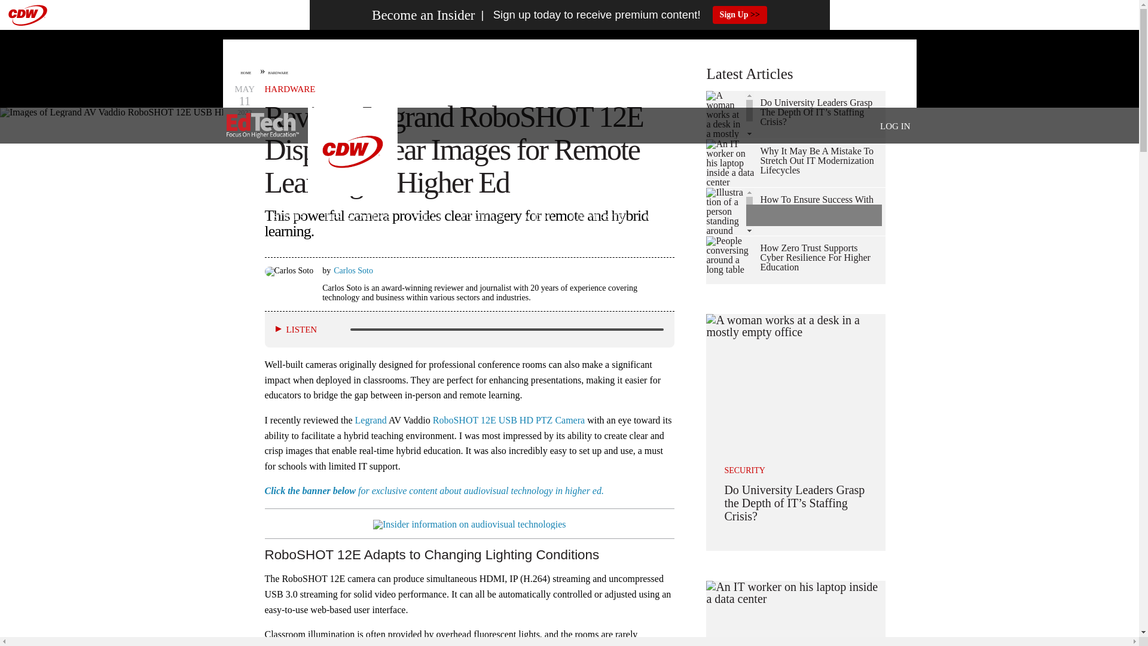 The width and height of the screenshot is (1148, 646). Describe the element at coordinates (483, 218) in the screenshot. I see `FEATURES` at that location.